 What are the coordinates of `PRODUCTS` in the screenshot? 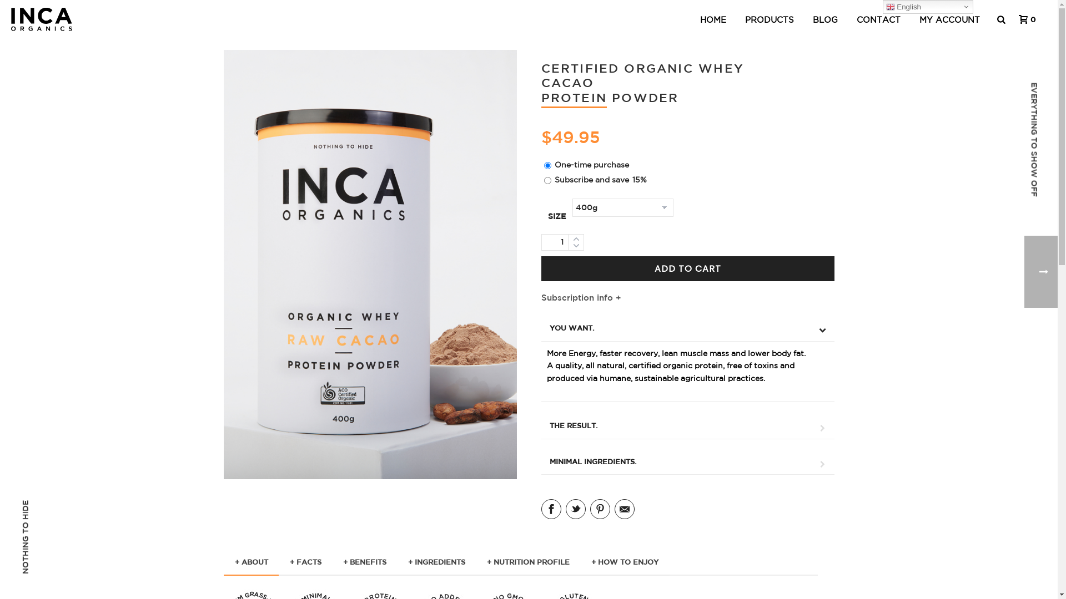 It's located at (770, 20).